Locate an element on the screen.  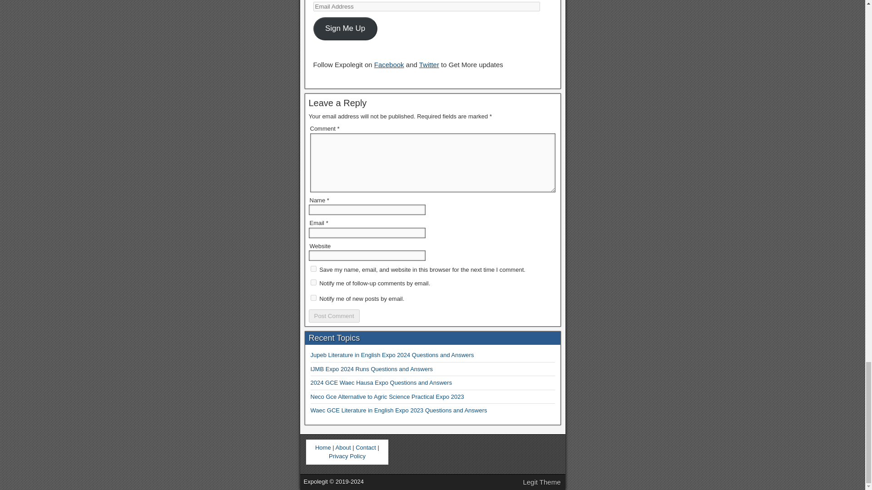
yes is located at coordinates (313, 269).